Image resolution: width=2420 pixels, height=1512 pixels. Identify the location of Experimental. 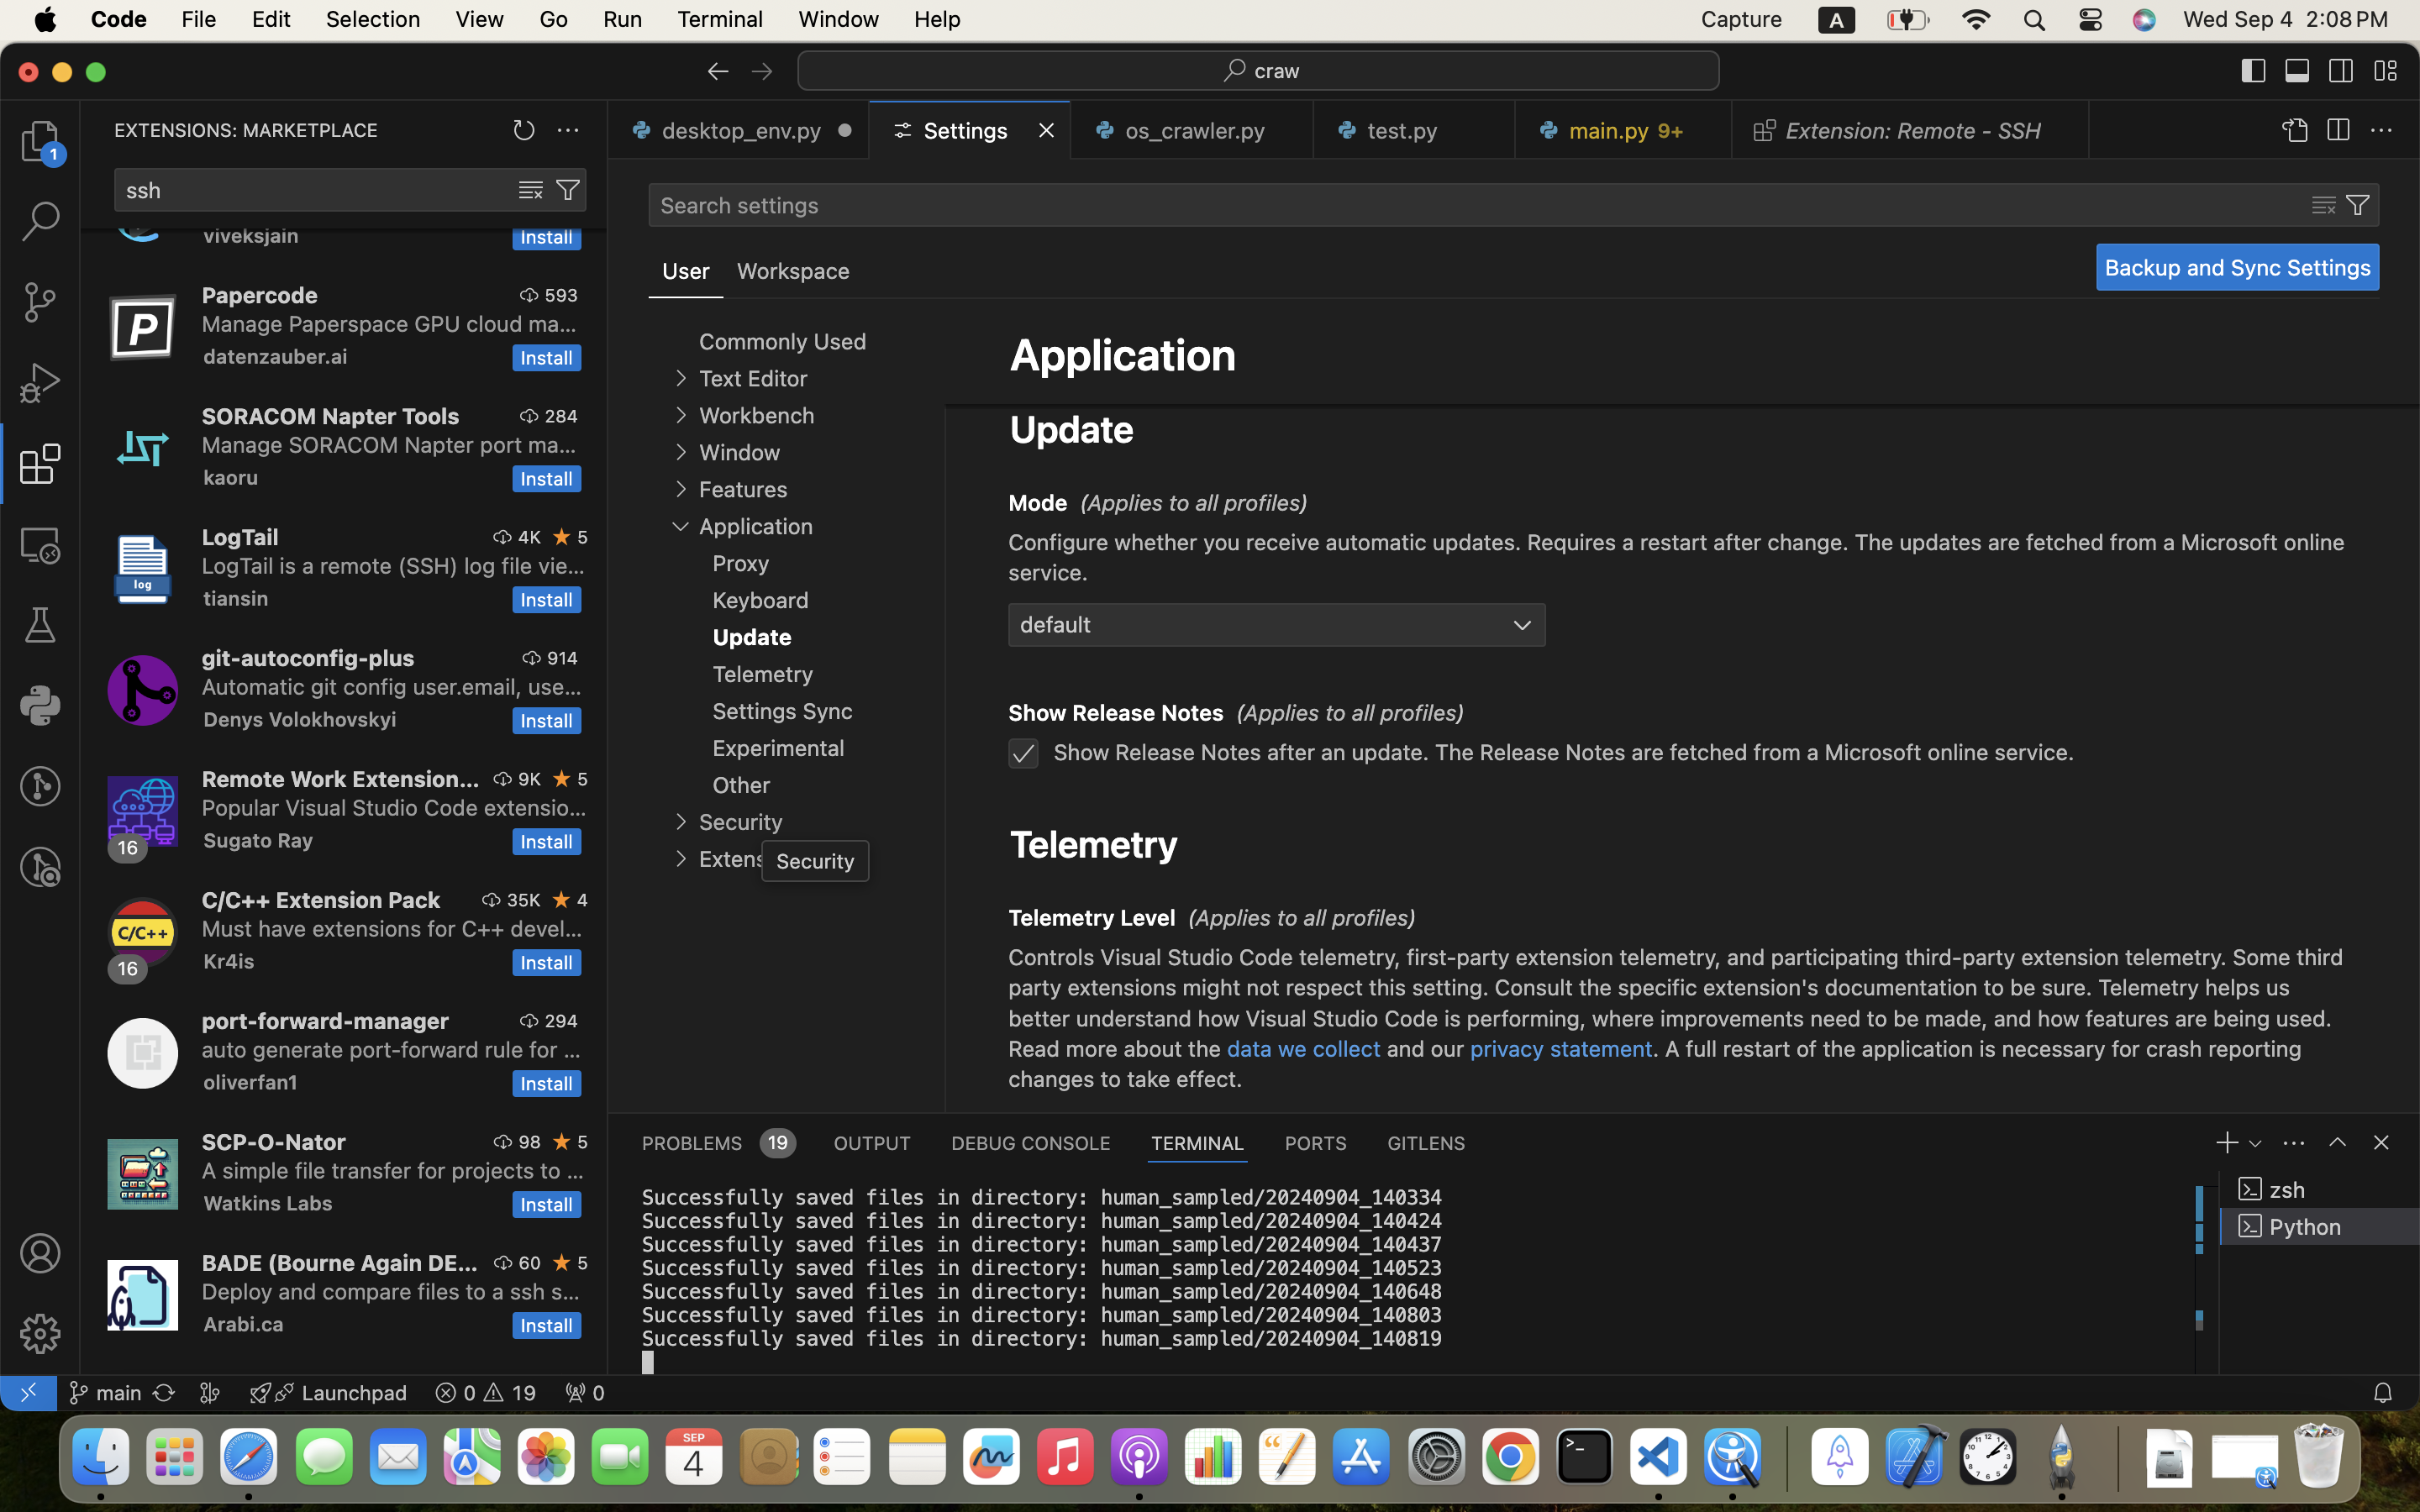
(779, 748).